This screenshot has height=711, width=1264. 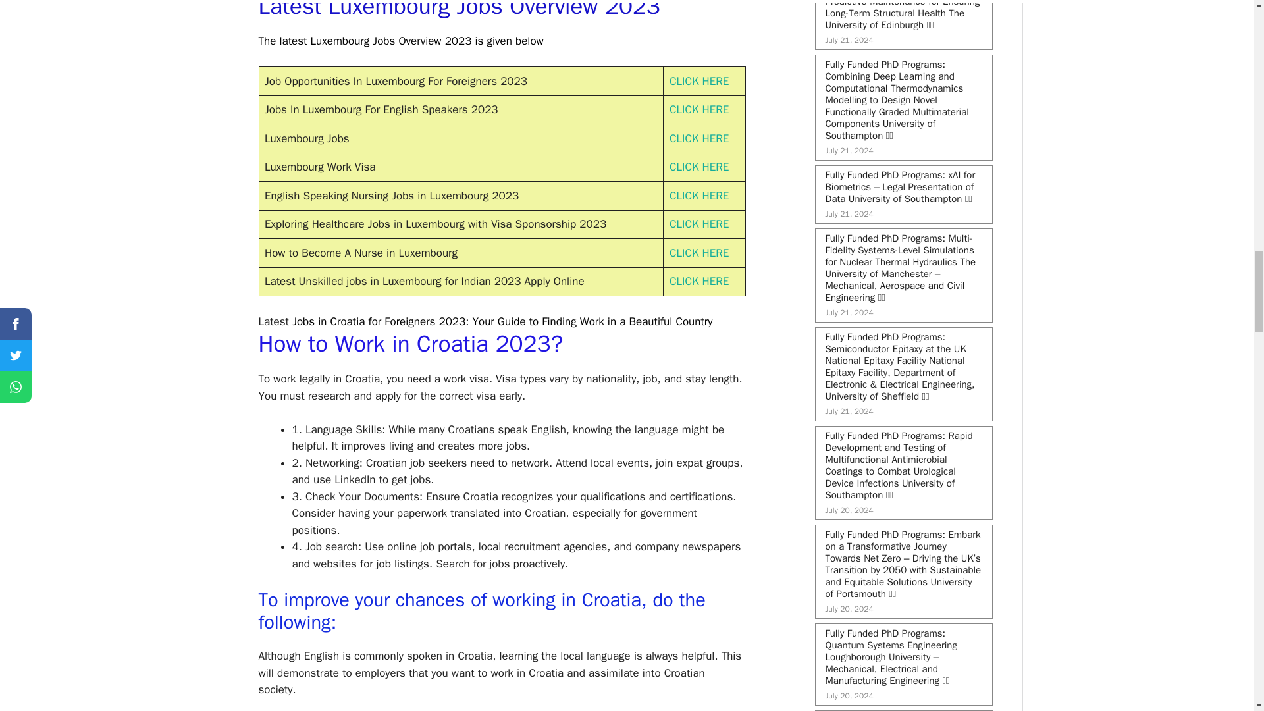 What do you see at coordinates (699, 167) in the screenshot?
I see `CLICK HERE` at bounding box center [699, 167].